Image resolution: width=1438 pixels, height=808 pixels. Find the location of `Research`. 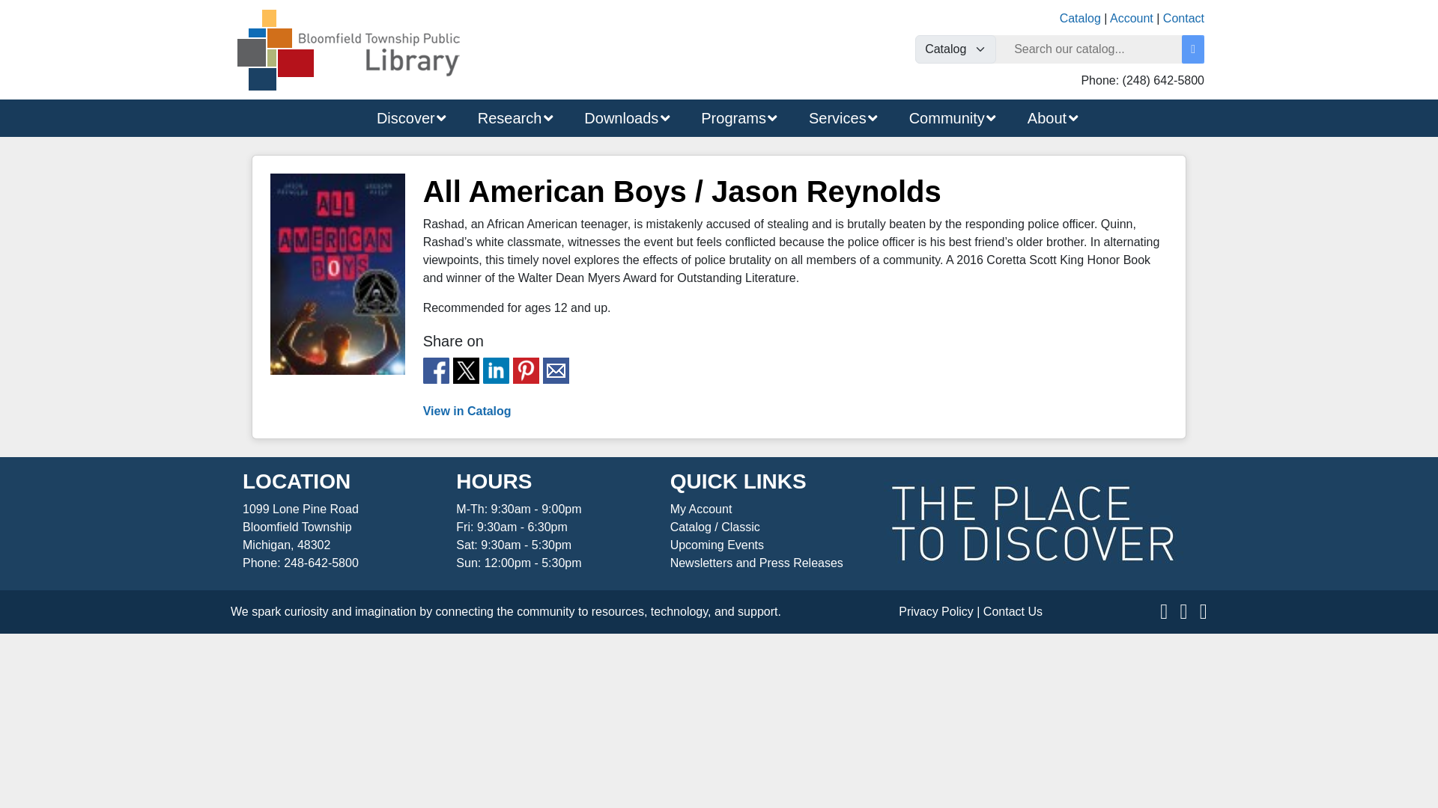

Research is located at coordinates (507, 117).